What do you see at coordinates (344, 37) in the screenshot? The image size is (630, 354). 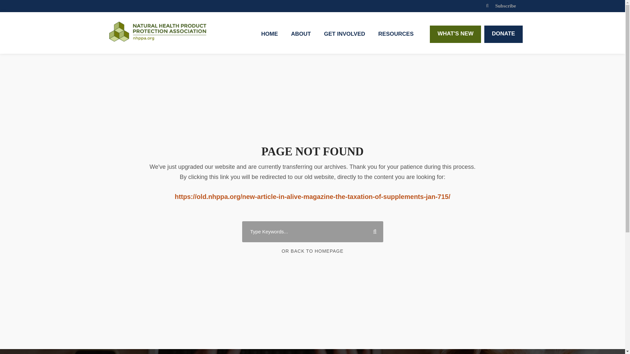 I see `GET INVOLVED` at bounding box center [344, 37].